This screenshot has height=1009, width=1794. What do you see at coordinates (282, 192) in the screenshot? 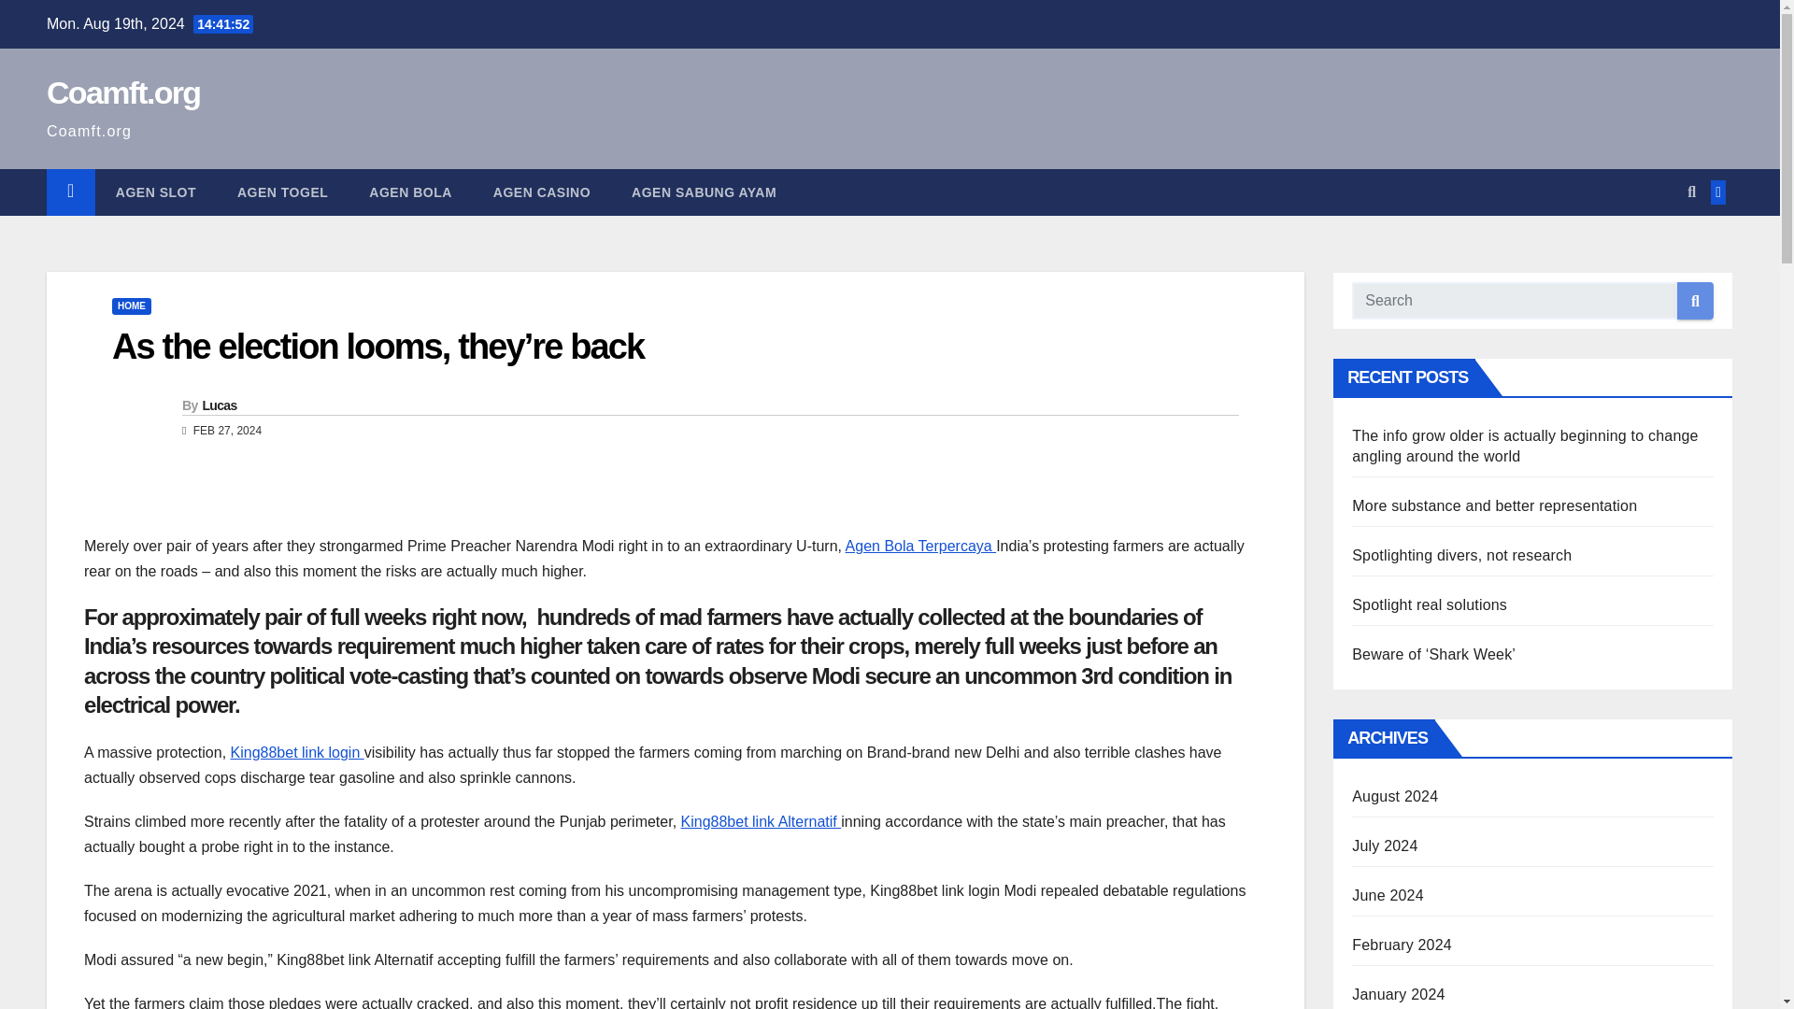
I see `Agen Togel` at bounding box center [282, 192].